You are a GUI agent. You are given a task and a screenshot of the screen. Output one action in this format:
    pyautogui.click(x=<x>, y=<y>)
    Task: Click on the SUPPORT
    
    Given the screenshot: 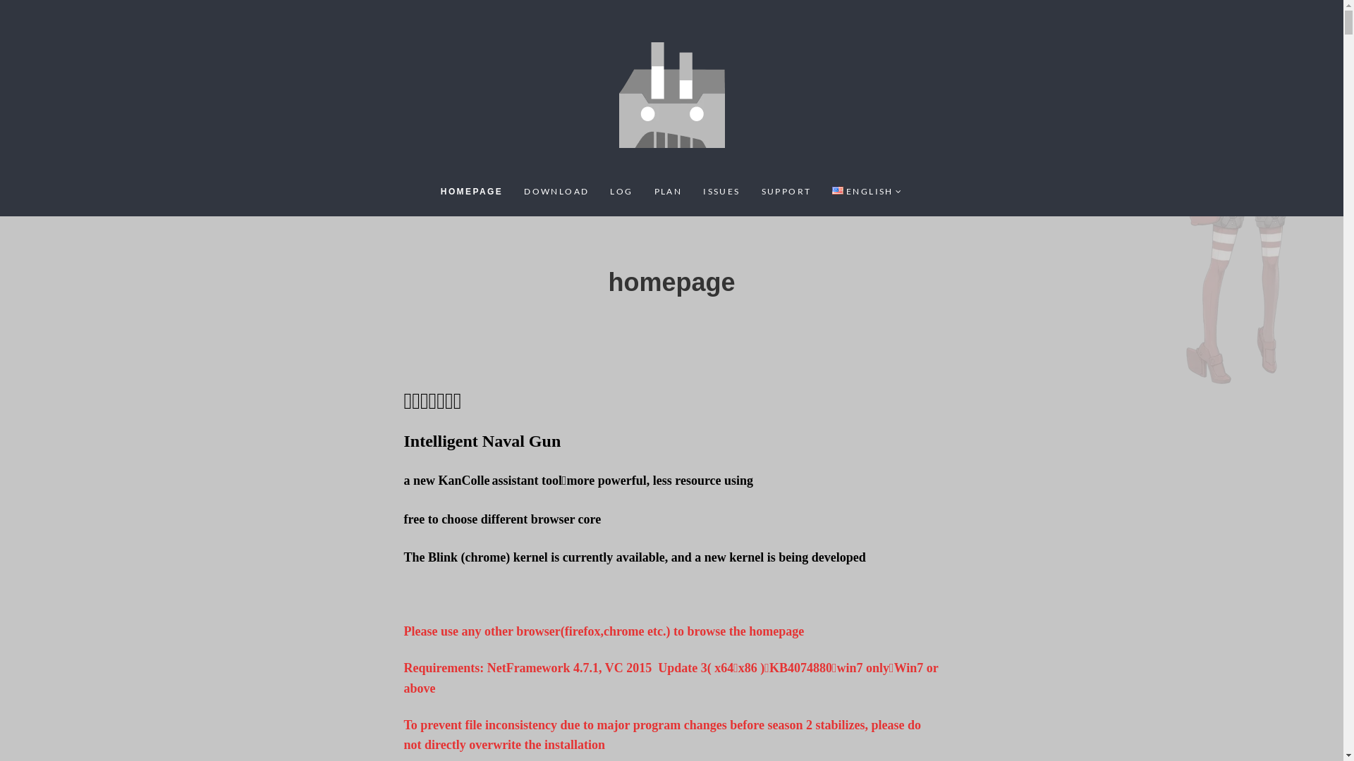 What is the action you would take?
    pyautogui.click(x=787, y=192)
    